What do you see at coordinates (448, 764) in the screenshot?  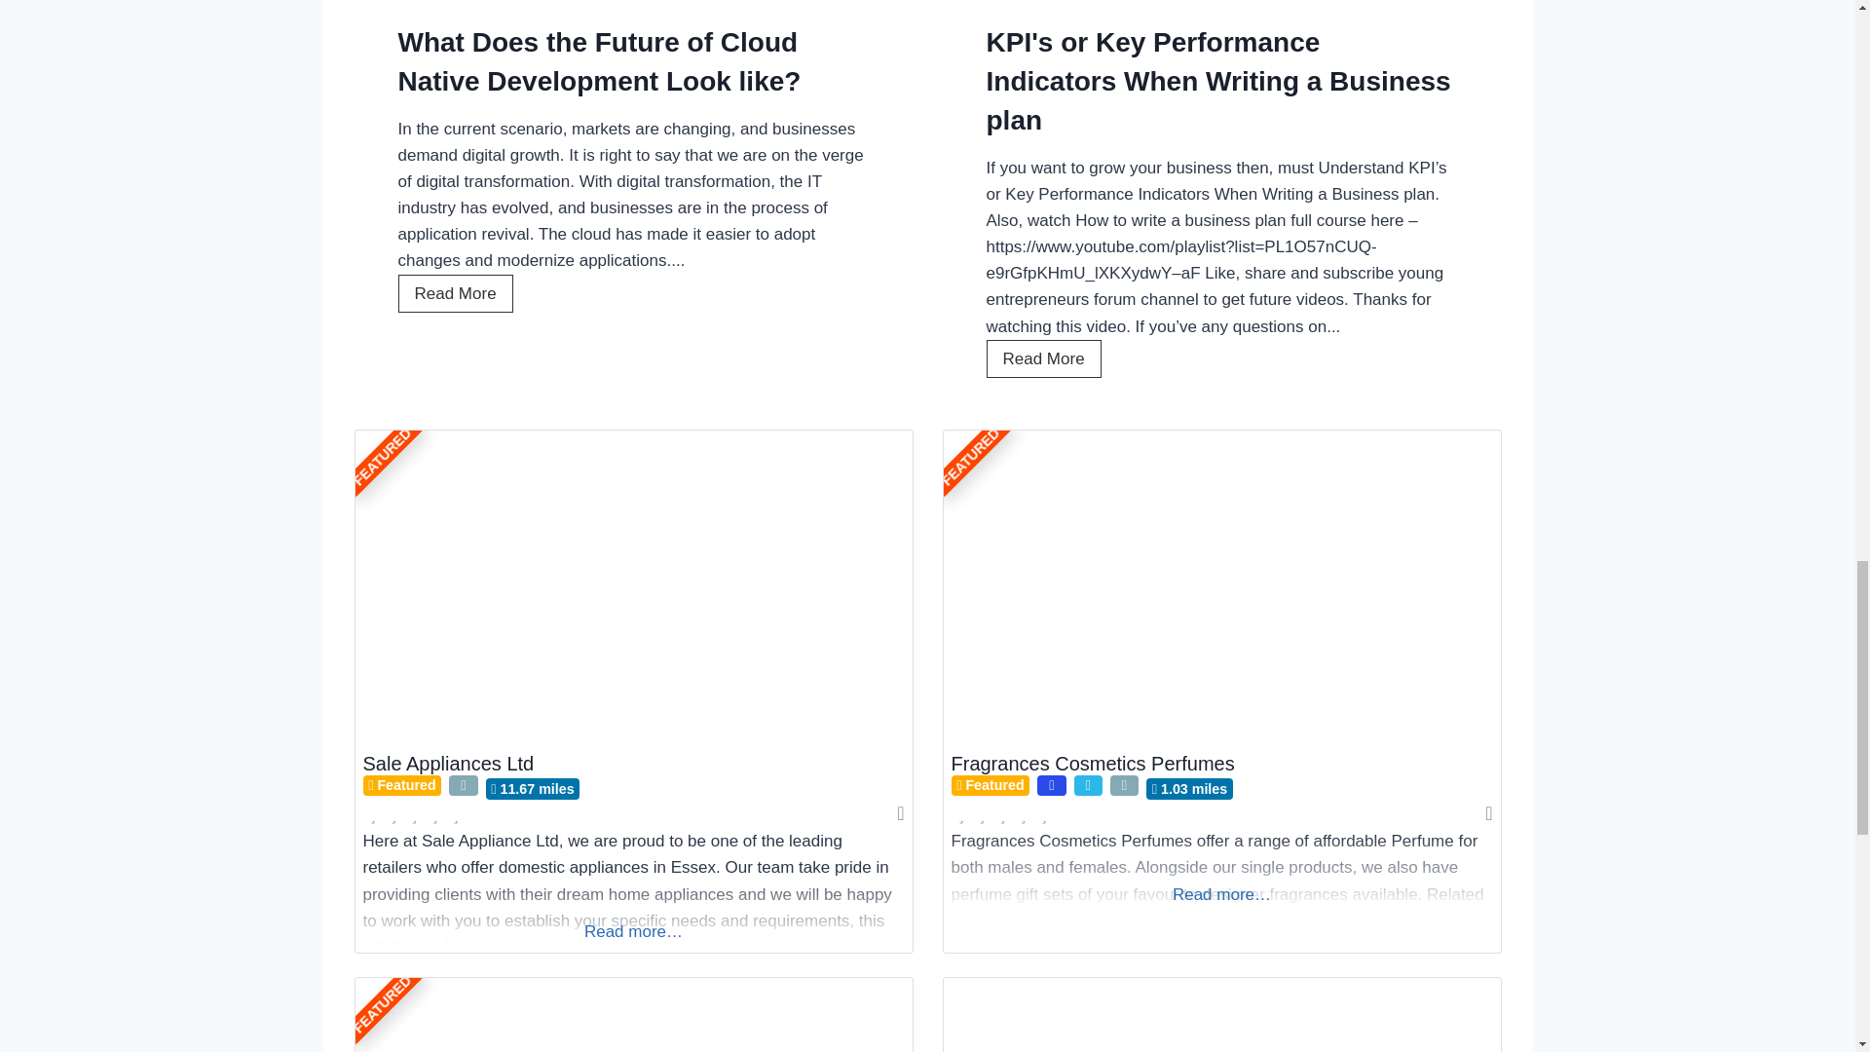 I see `View: Sale Appliances Ltd` at bounding box center [448, 764].